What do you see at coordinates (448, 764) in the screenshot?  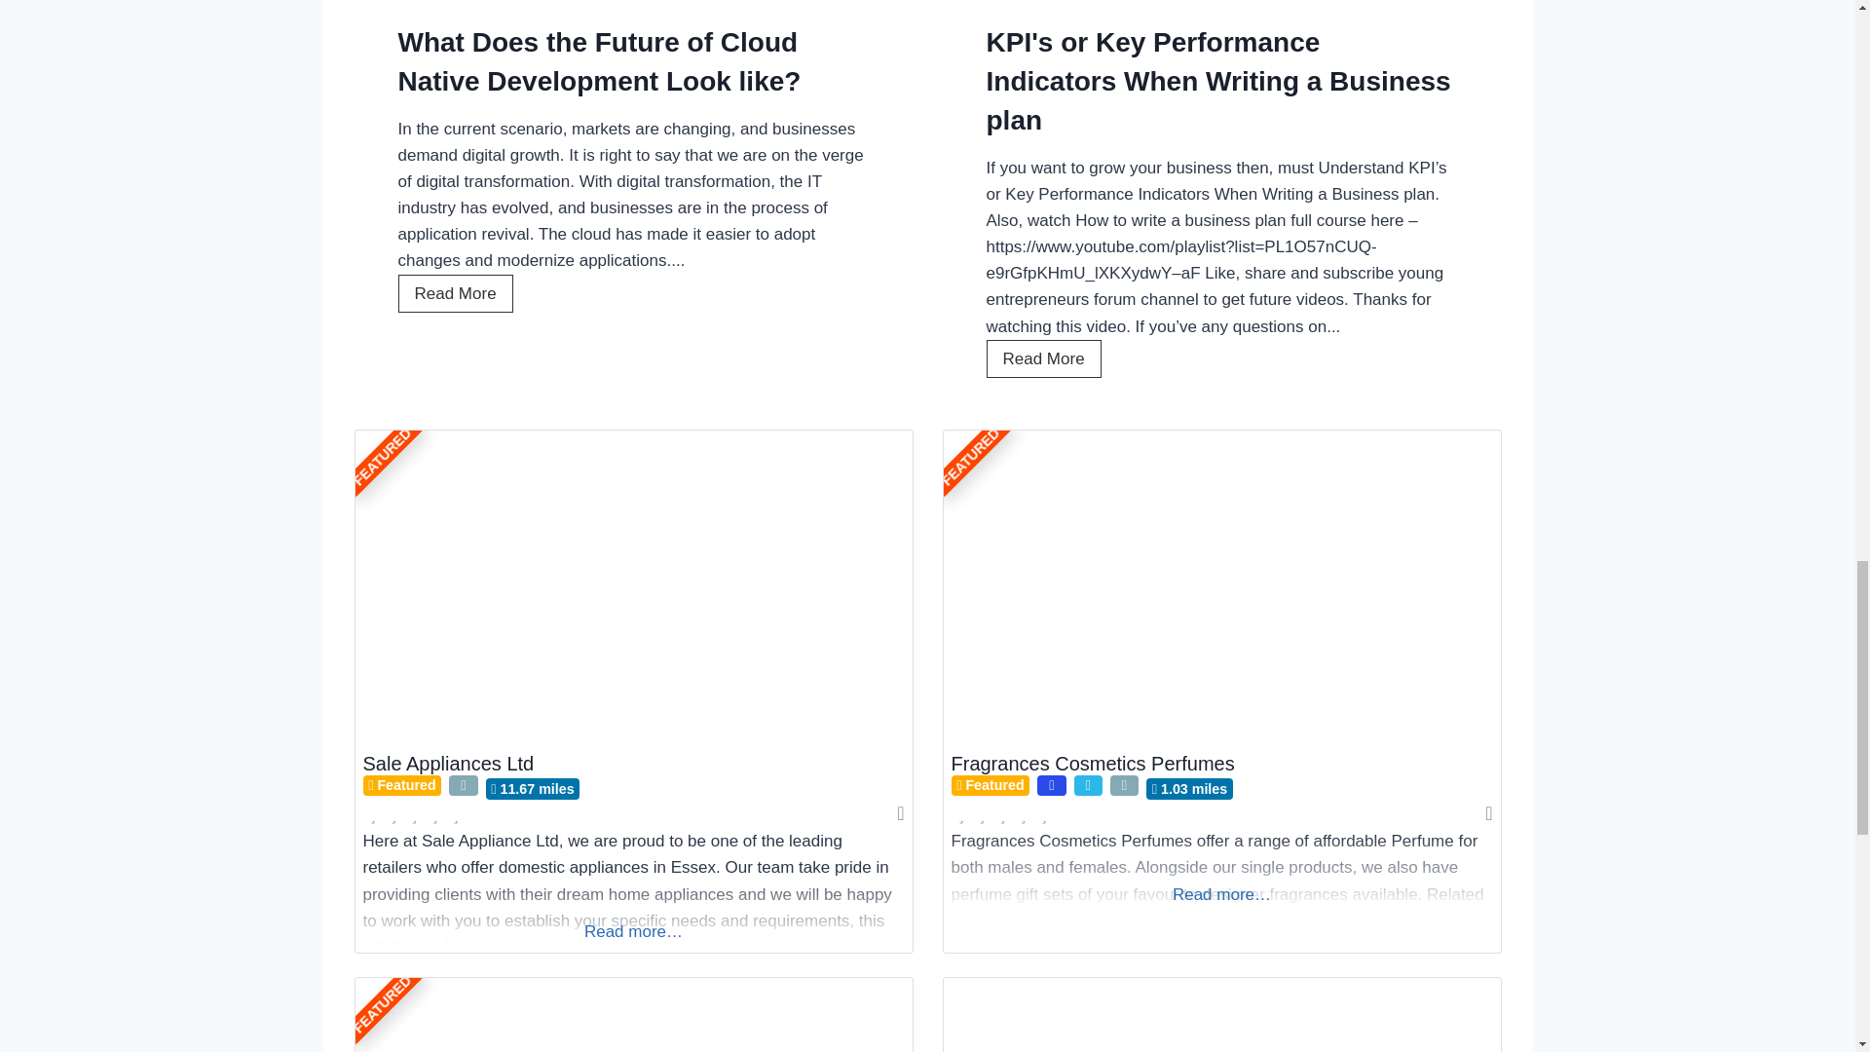 I see `View: Sale Appliances Ltd` at bounding box center [448, 764].